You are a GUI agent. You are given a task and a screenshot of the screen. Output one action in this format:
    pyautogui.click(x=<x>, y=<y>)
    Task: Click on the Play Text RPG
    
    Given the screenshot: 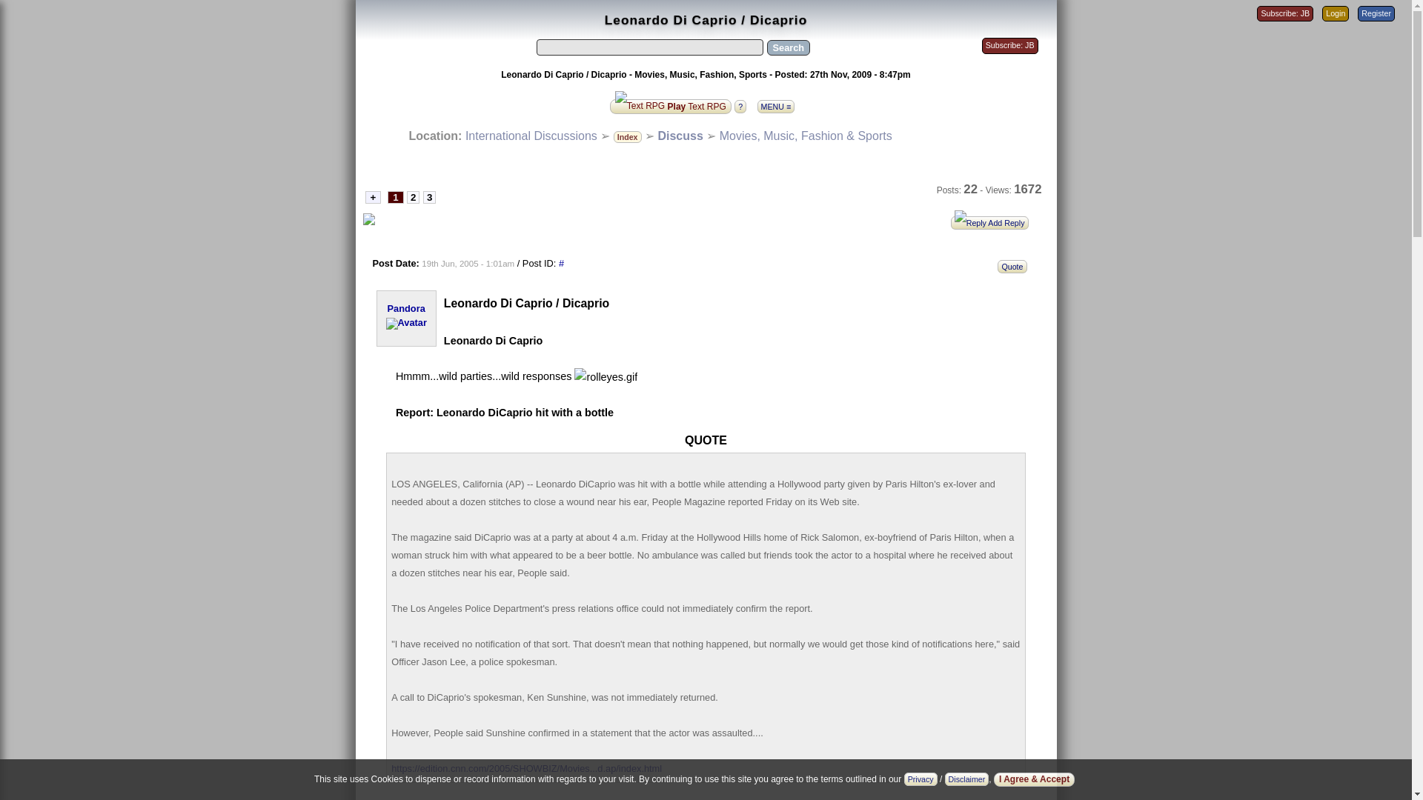 What is the action you would take?
    pyautogui.click(x=670, y=105)
    